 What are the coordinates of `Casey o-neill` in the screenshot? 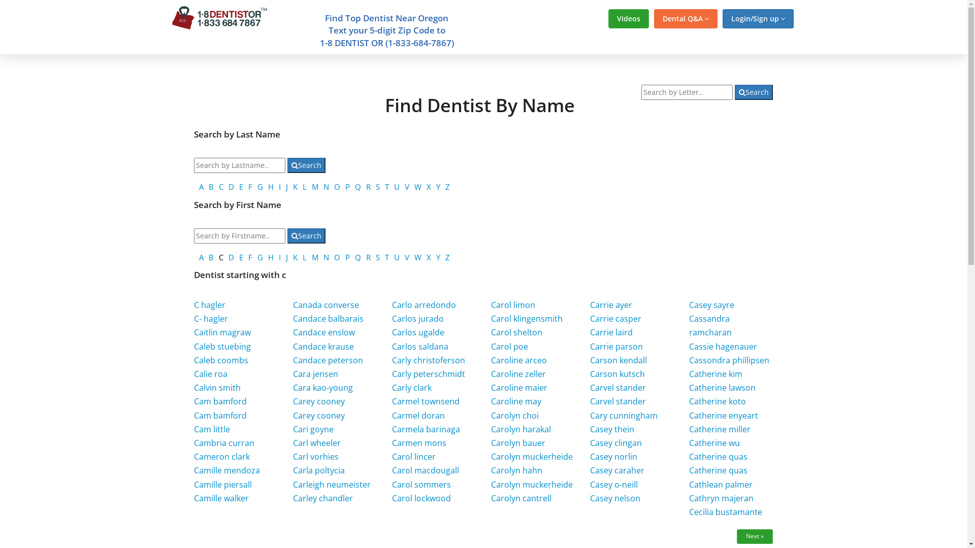 It's located at (614, 485).